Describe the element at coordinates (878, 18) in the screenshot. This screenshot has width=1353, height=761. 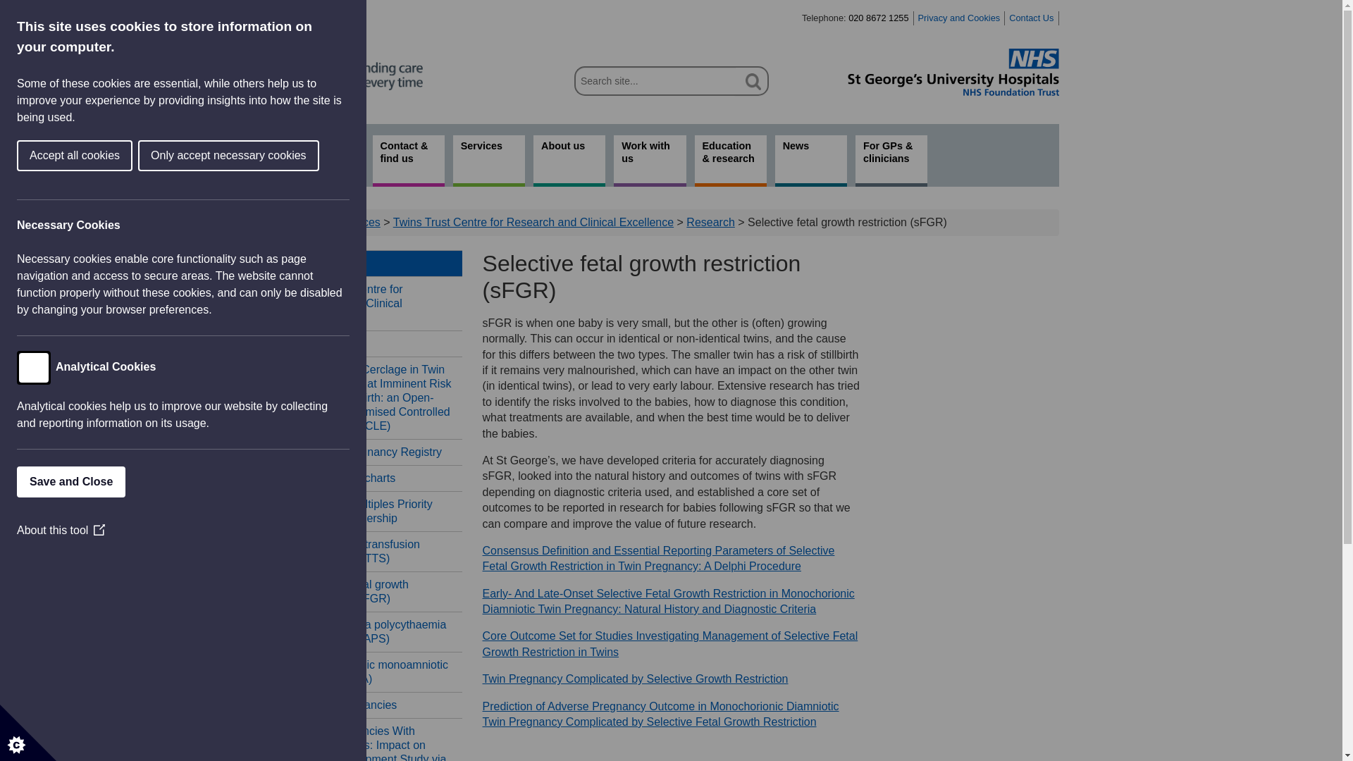
I see `020 8672 1255` at that location.